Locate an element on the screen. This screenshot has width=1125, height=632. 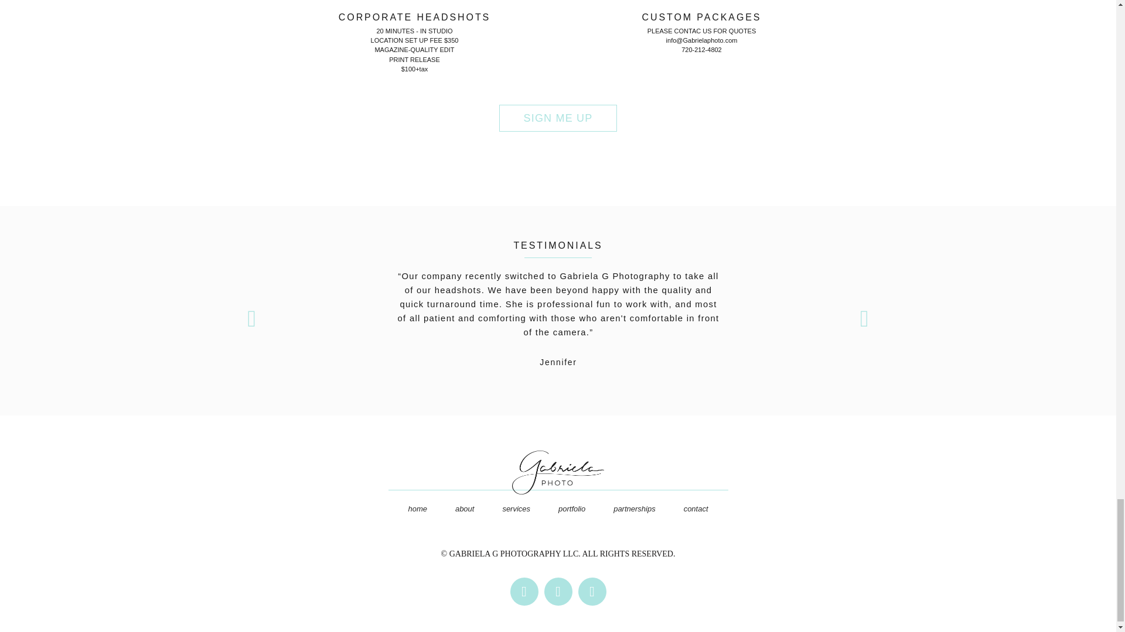
home is located at coordinates (417, 509).